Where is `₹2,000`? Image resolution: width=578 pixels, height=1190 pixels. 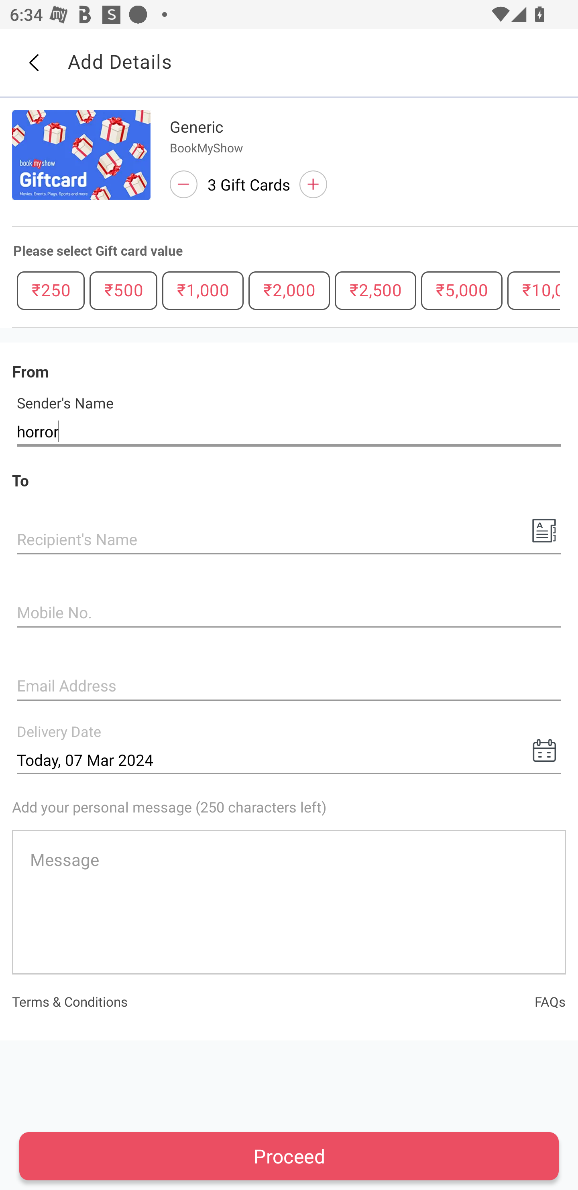
₹2,000 is located at coordinates (289, 290).